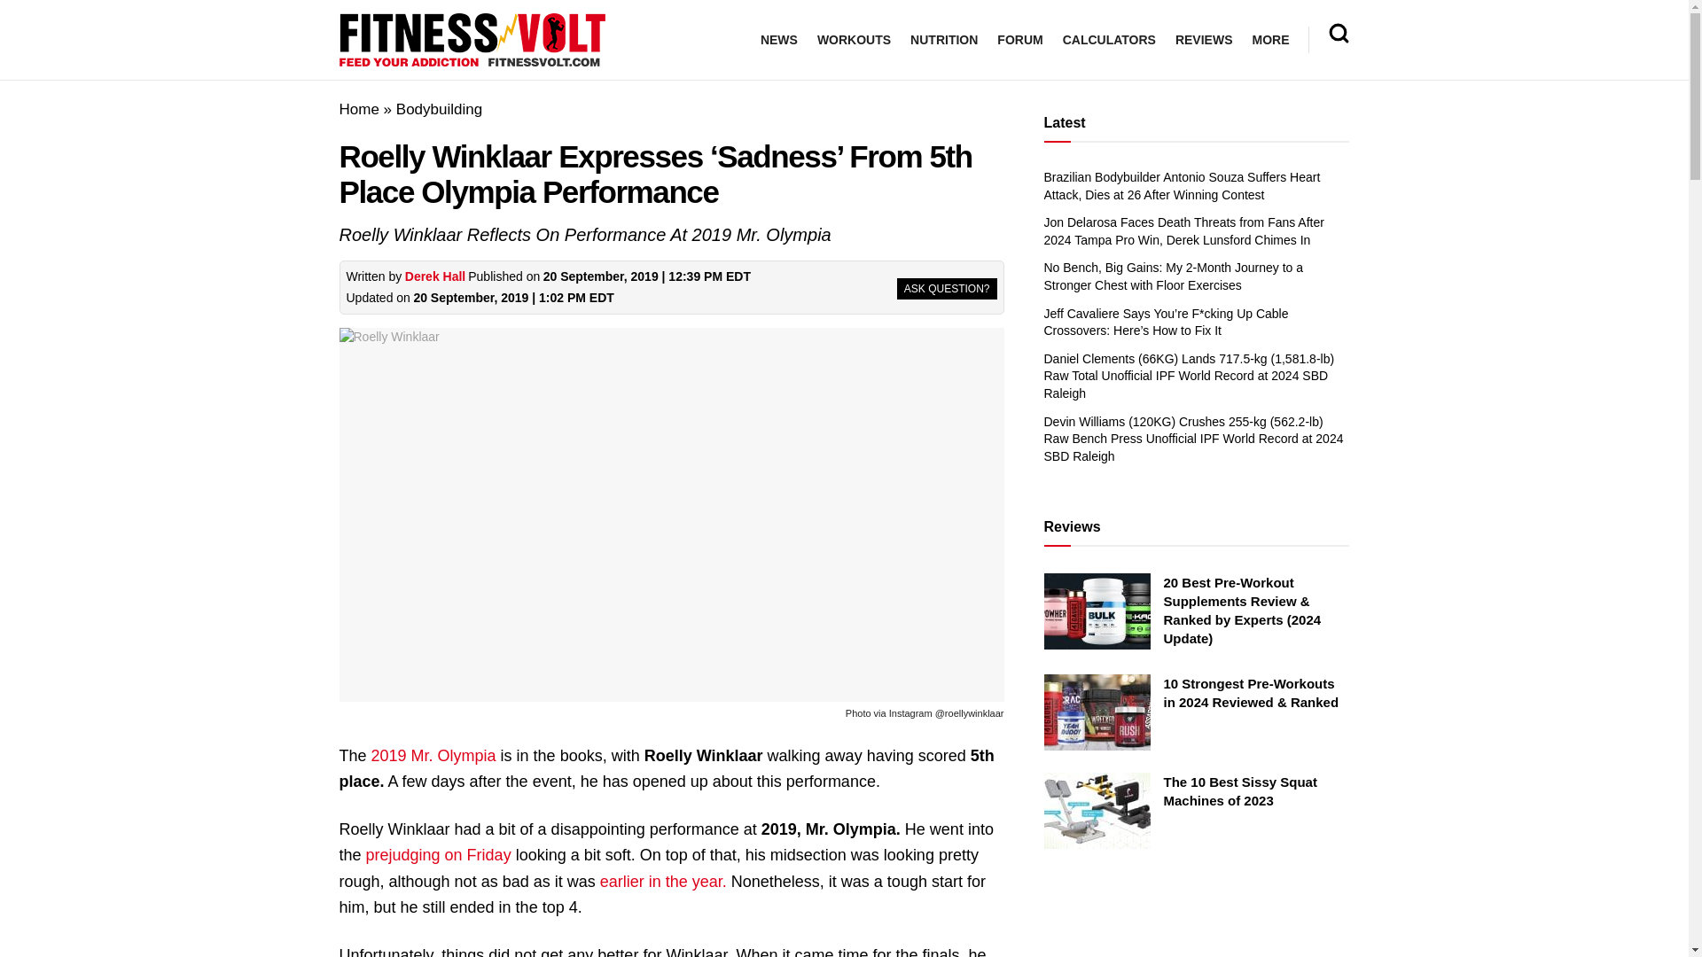 The height and width of the screenshot is (957, 1702). I want to click on MORE, so click(1269, 40).